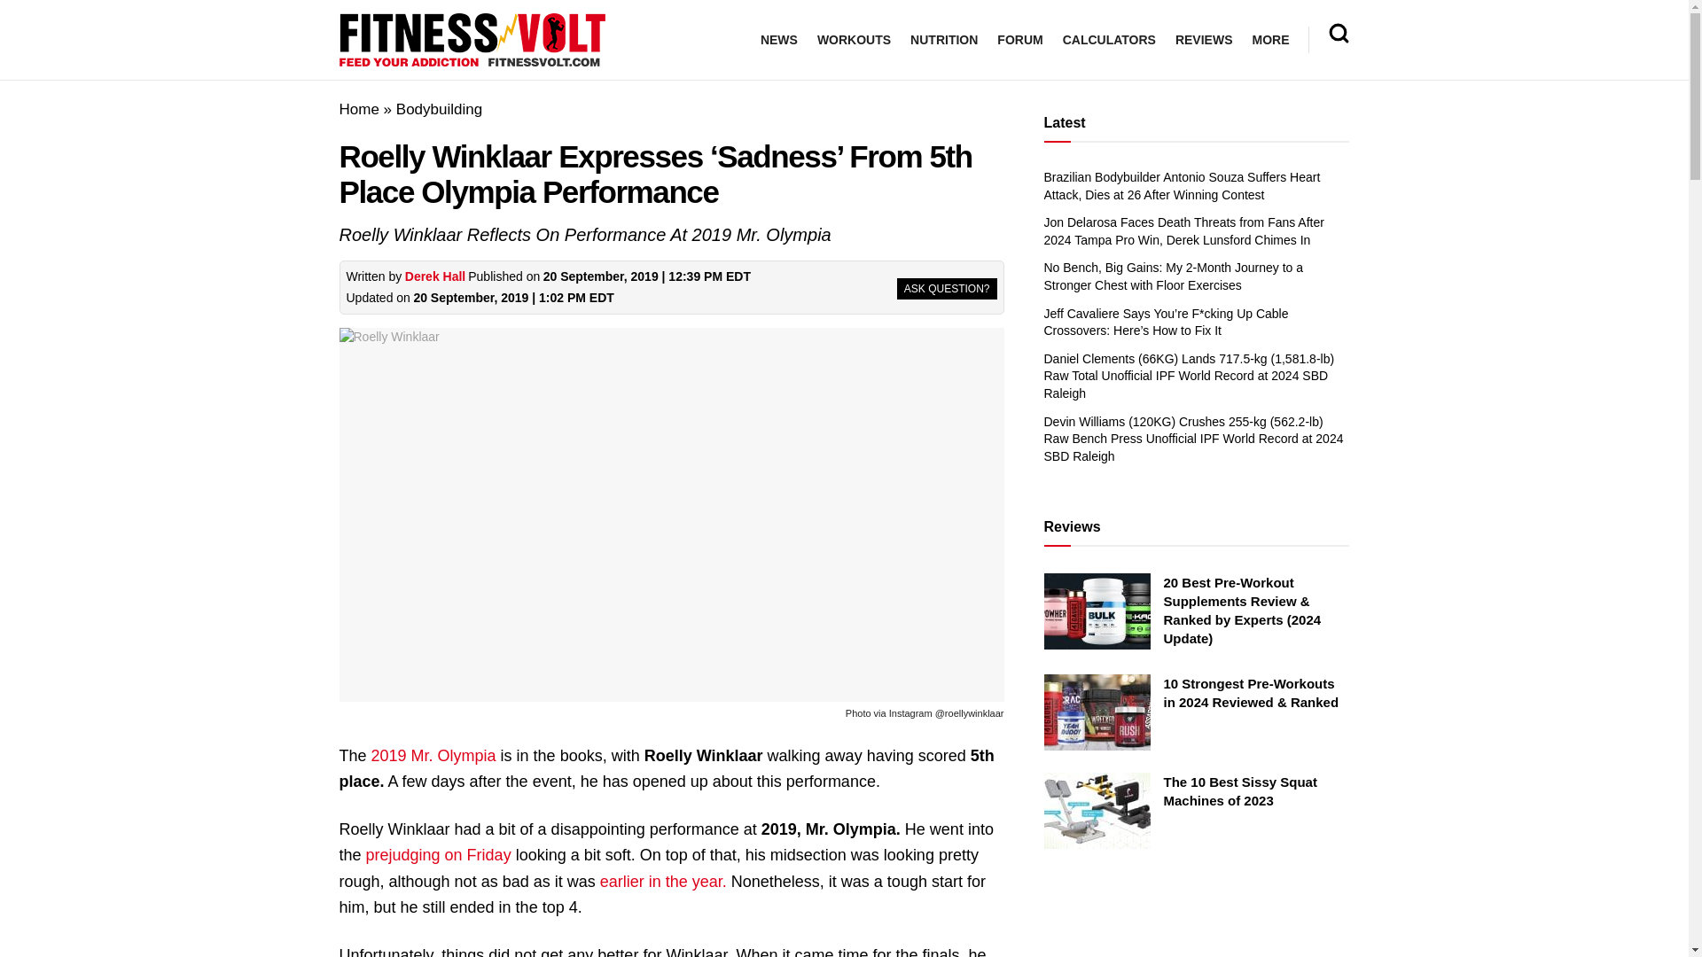 The height and width of the screenshot is (957, 1702). I want to click on MORE, so click(1269, 40).